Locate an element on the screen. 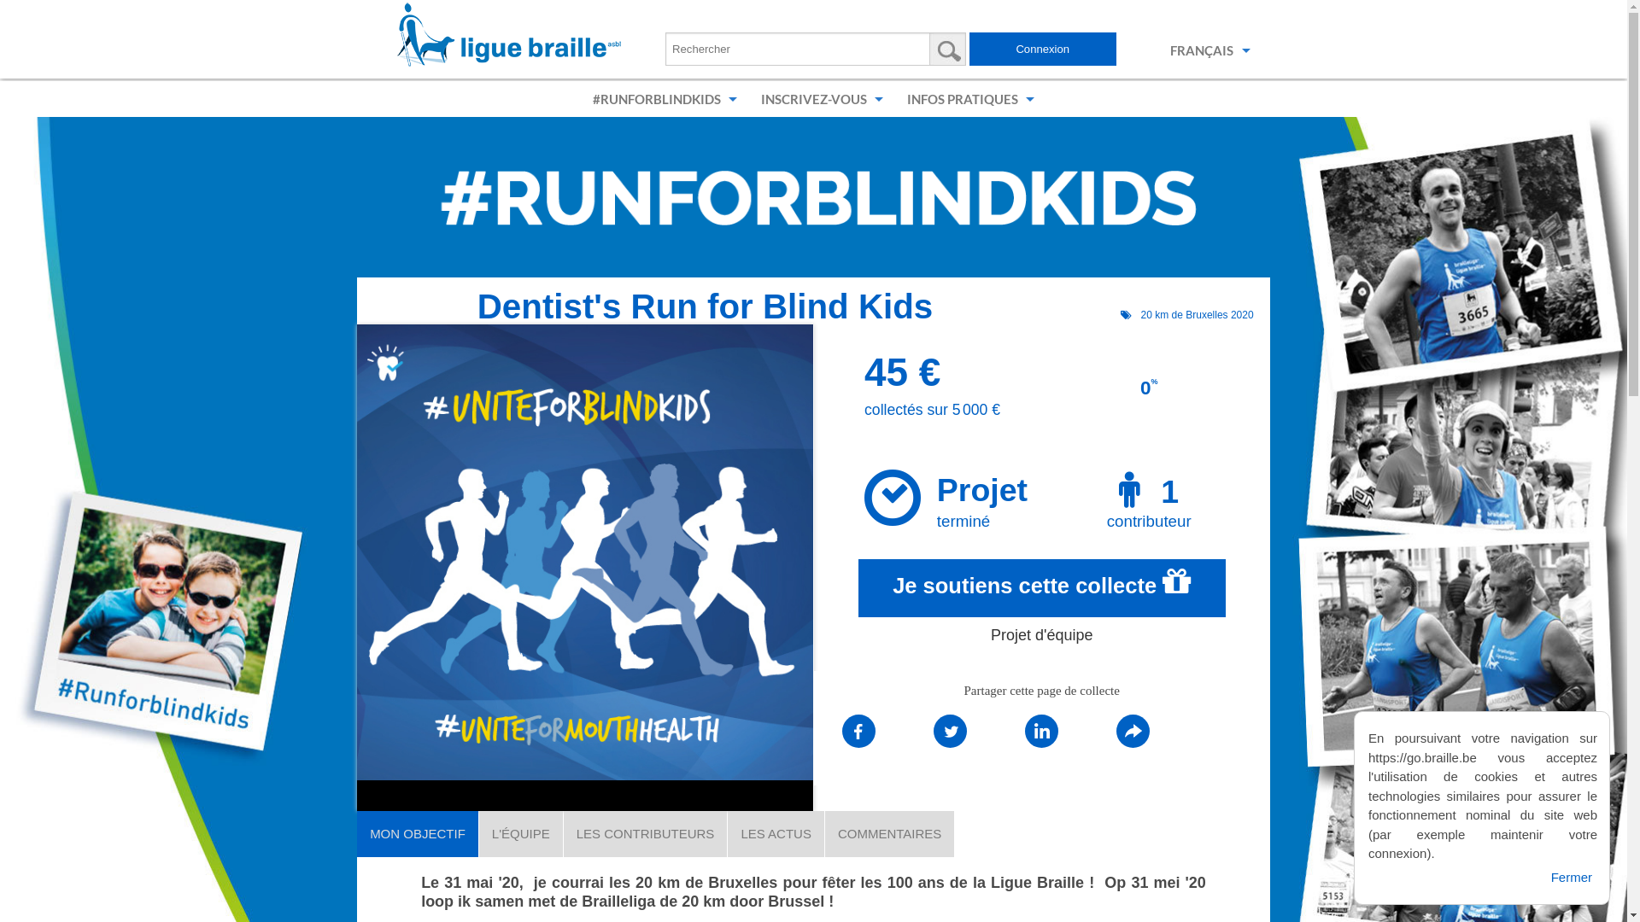 Image resolution: width=1640 pixels, height=922 pixels. INSCRIVEZ-VOUS is located at coordinates (822, 99).